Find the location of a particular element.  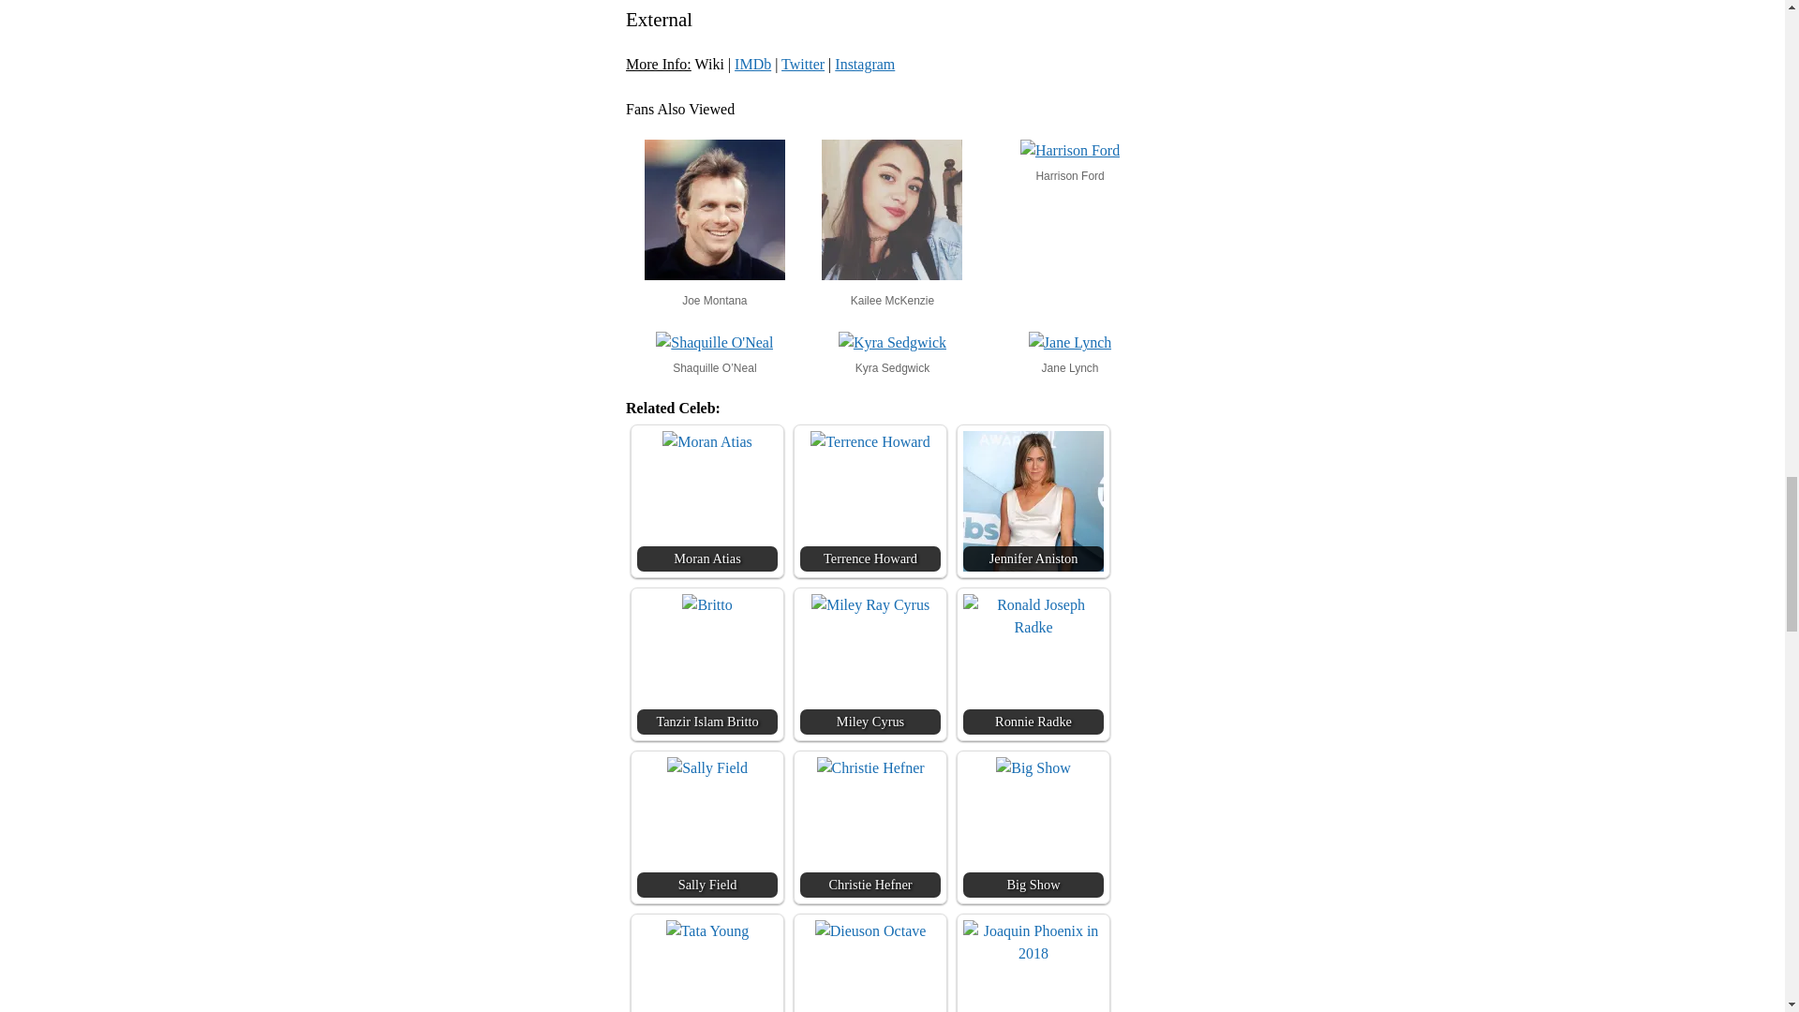

Instagram is located at coordinates (864, 64).